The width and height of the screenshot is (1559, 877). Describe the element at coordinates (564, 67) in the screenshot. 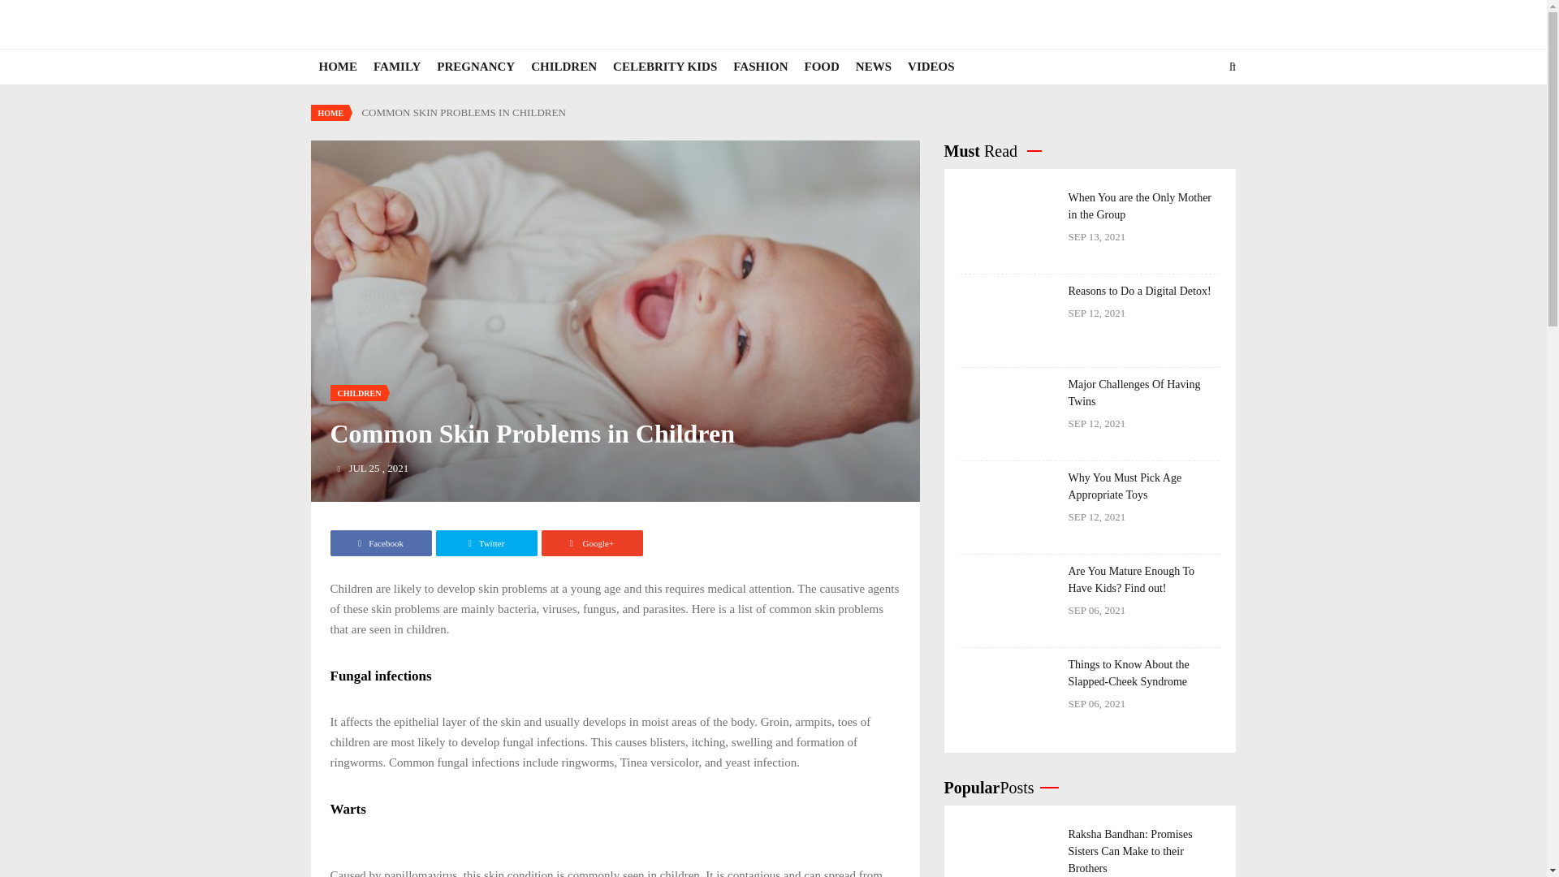

I see `CHILDREN` at that location.